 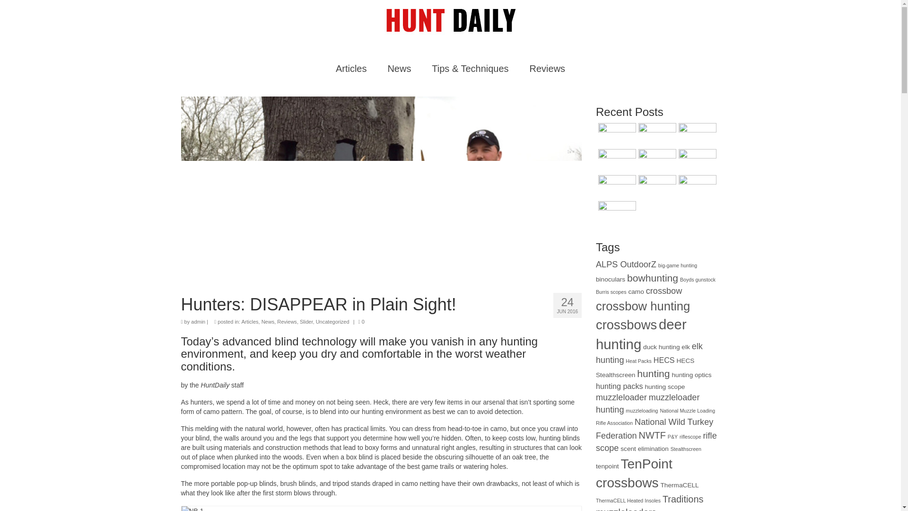 What do you see at coordinates (656, 187) in the screenshot?
I see `How to Turn Your Phone Into the Ultimate Hunting GPS` at bounding box center [656, 187].